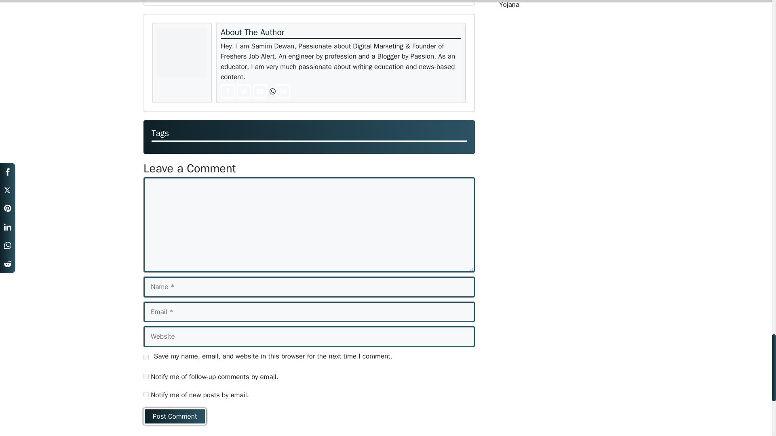  I want to click on yes, so click(146, 358).